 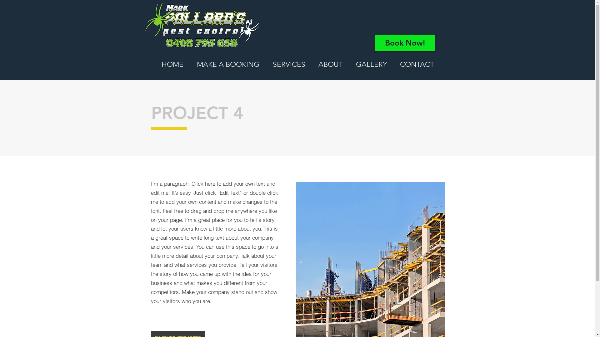 I want to click on Book Now!, so click(x=405, y=43).